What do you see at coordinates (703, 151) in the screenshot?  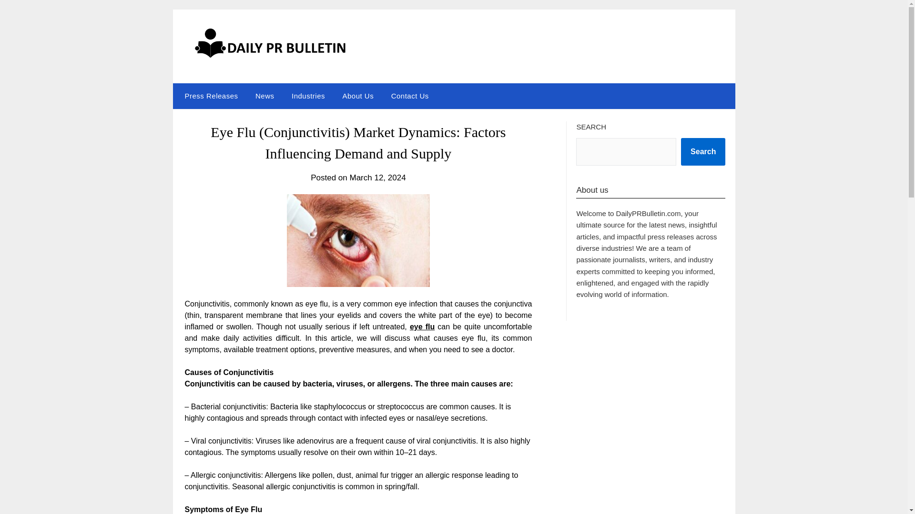 I see `Search` at bounding box center [703, 151].